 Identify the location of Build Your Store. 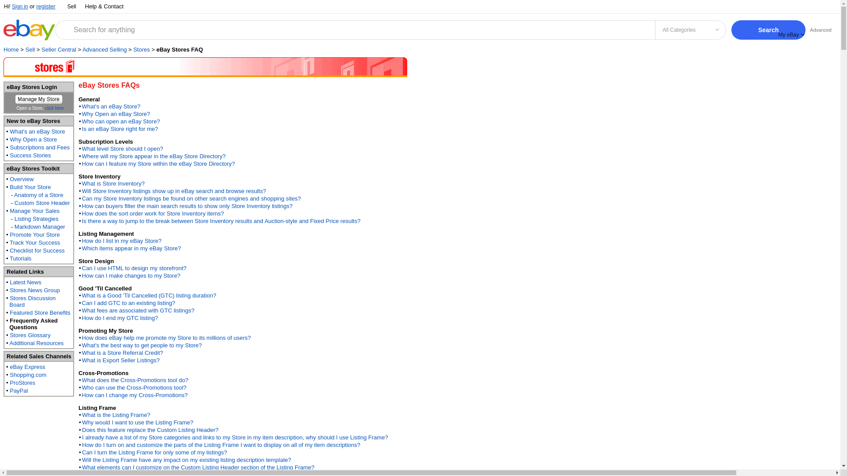
(30, 187).